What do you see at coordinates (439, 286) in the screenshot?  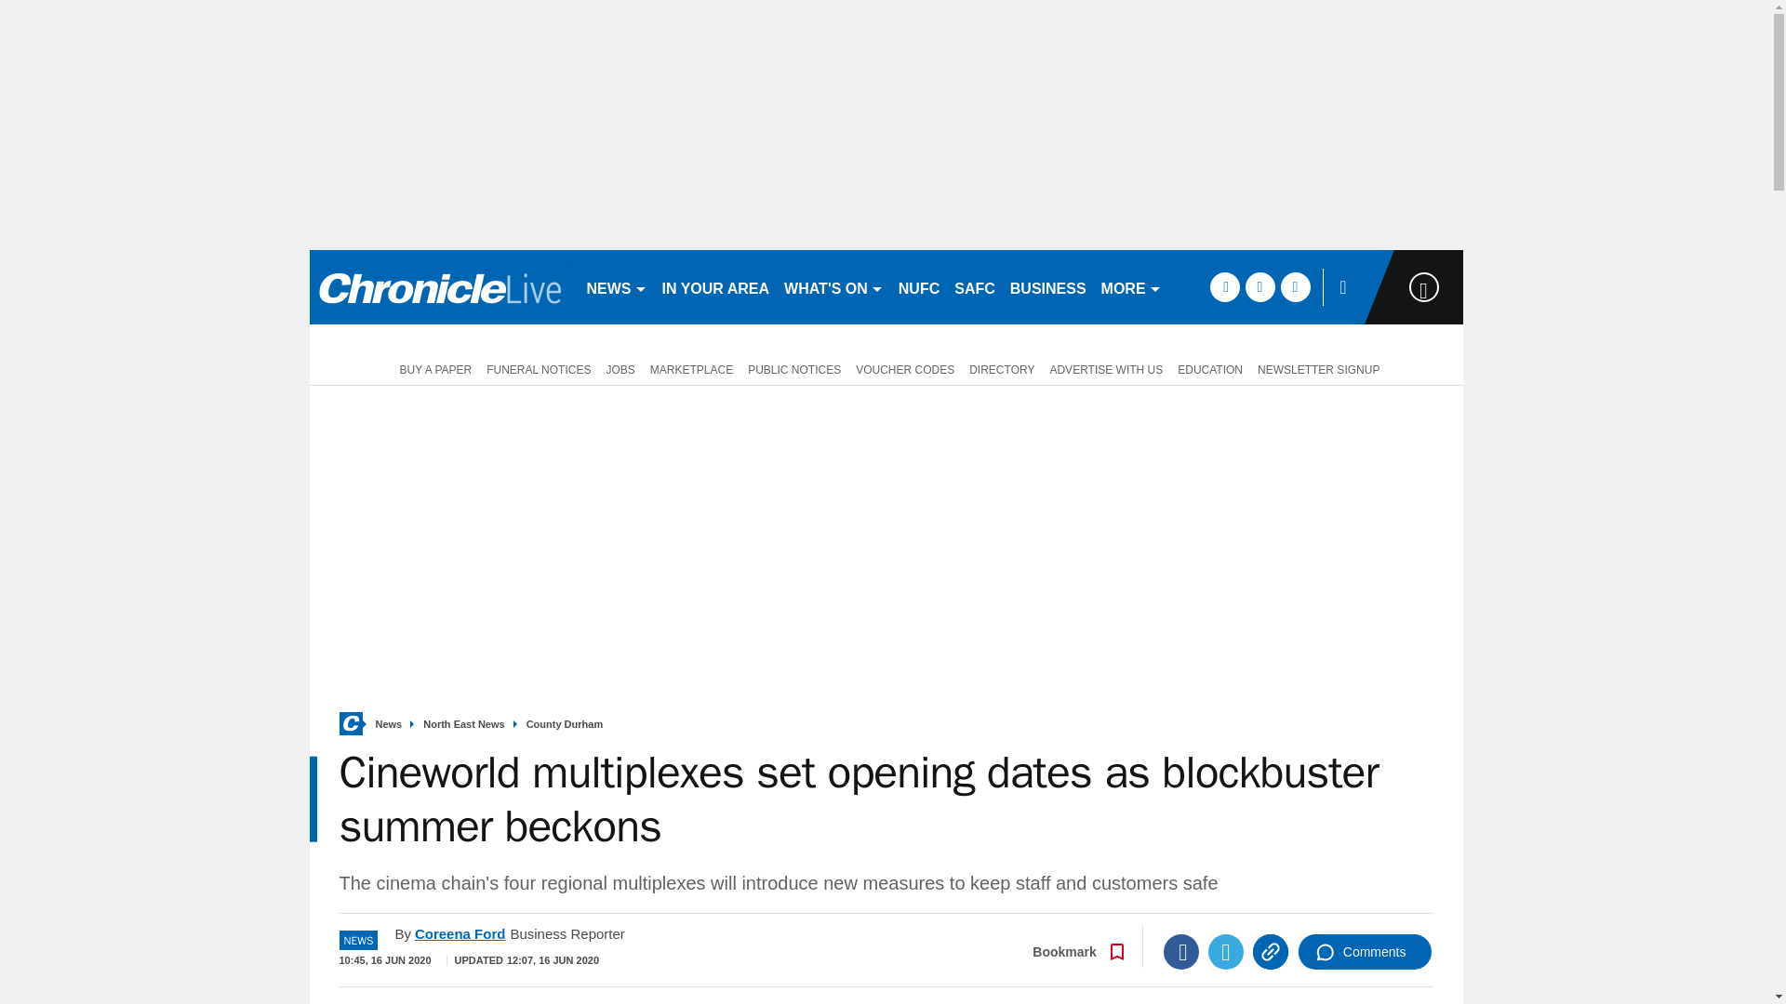 I see `nechronicle` at bounding box center [439, 286].